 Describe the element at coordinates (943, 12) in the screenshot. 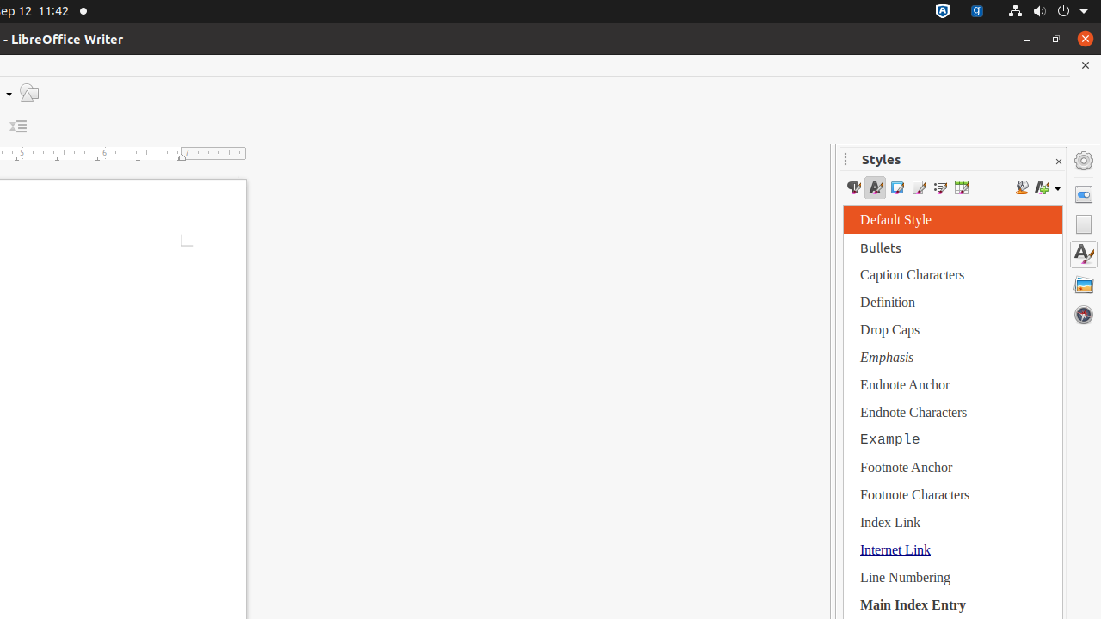

I see `:1.72/StatusNotifierItem` at that location.